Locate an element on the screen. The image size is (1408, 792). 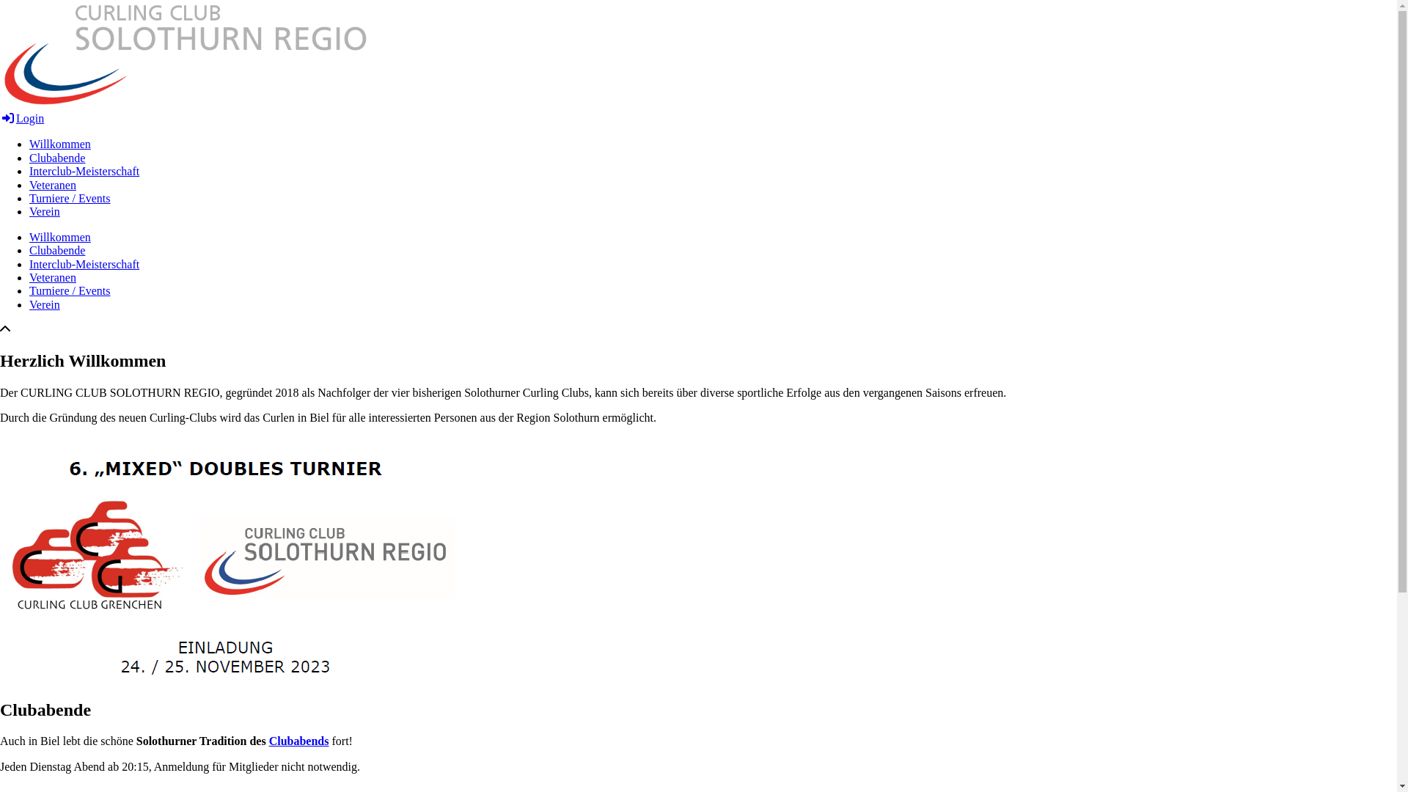
Veteranen is located at coordinates (53, 185).